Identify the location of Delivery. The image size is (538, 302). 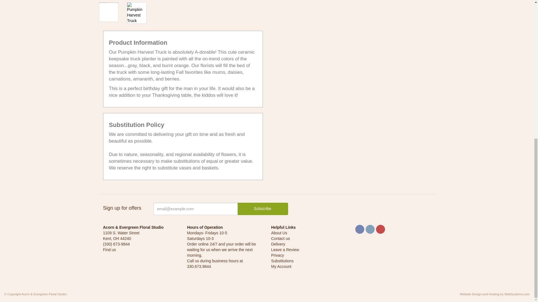
(278, 244).